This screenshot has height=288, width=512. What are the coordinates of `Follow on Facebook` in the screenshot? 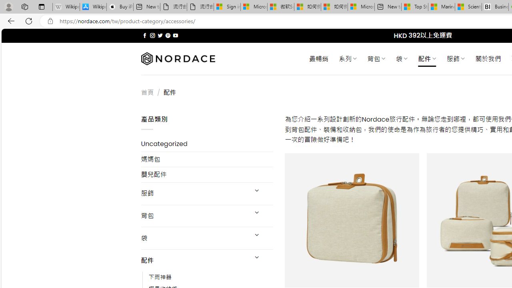 It's located at (145, 35).